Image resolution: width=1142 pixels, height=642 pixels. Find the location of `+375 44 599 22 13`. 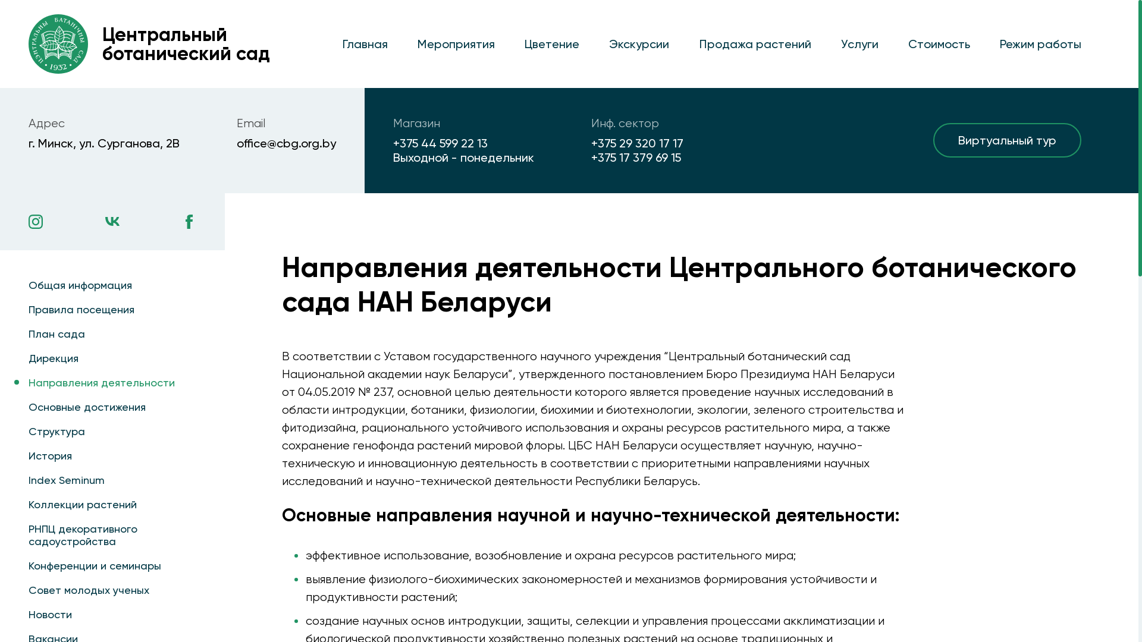

+375 44 599 22 13 is located at coordinates (464, 143).